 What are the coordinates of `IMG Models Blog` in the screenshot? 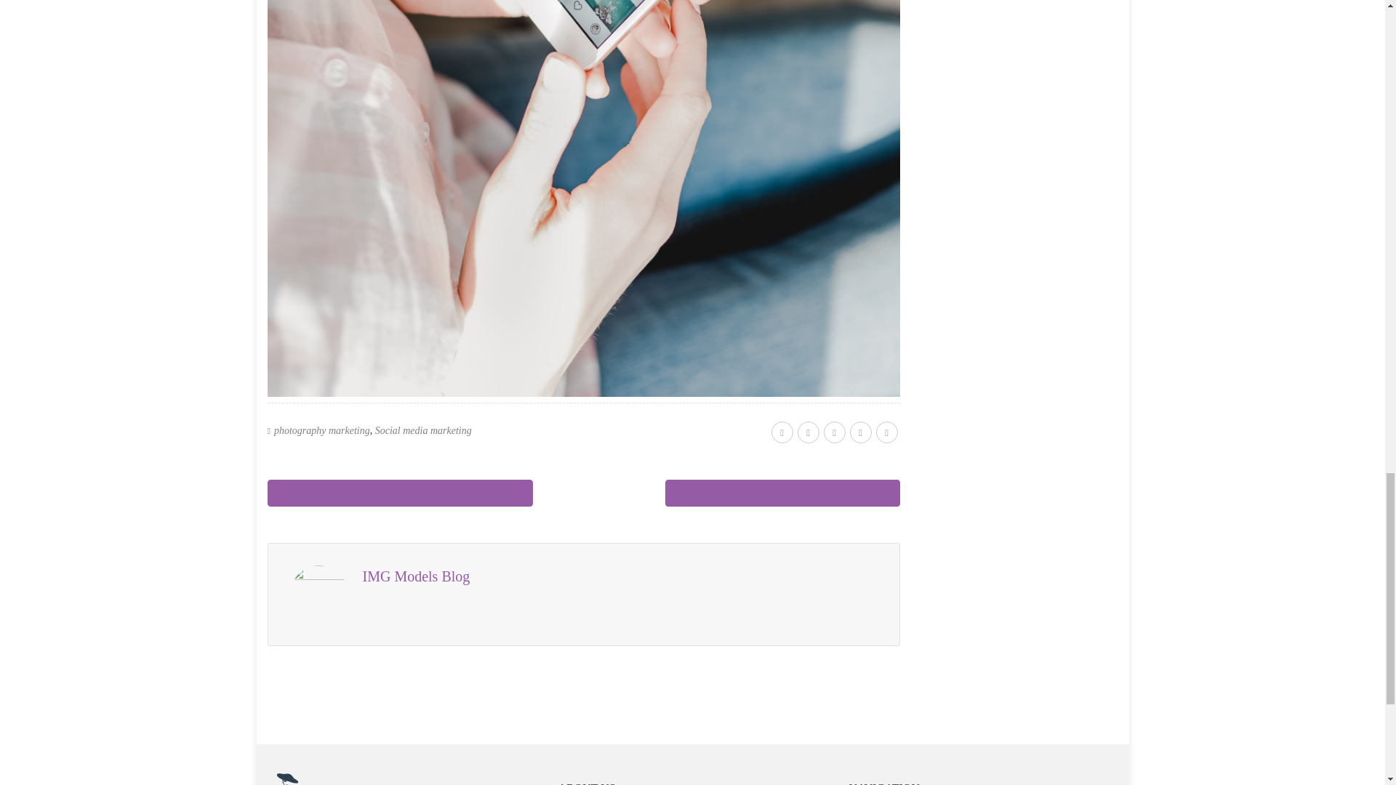 It's located at (415, 576).